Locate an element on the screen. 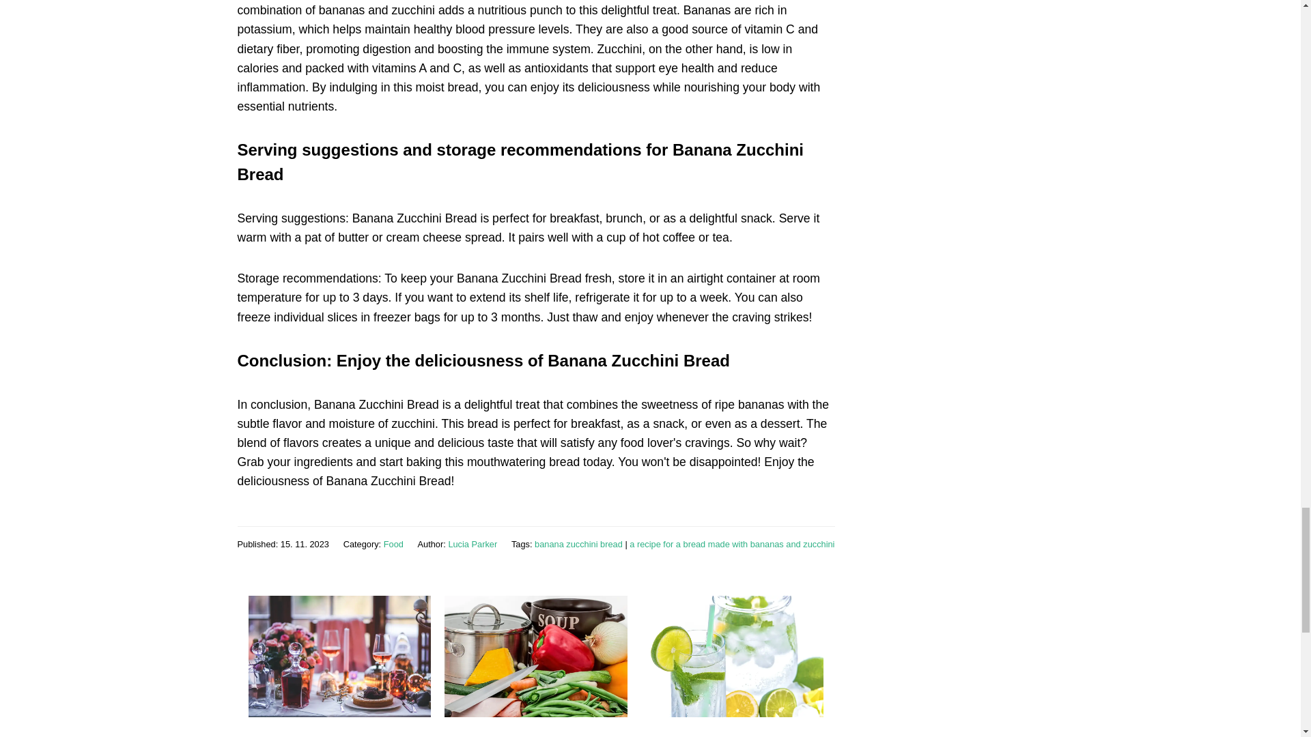  a recipe for a bread made with bananas and zucchini is located at coordinates (731, 543).